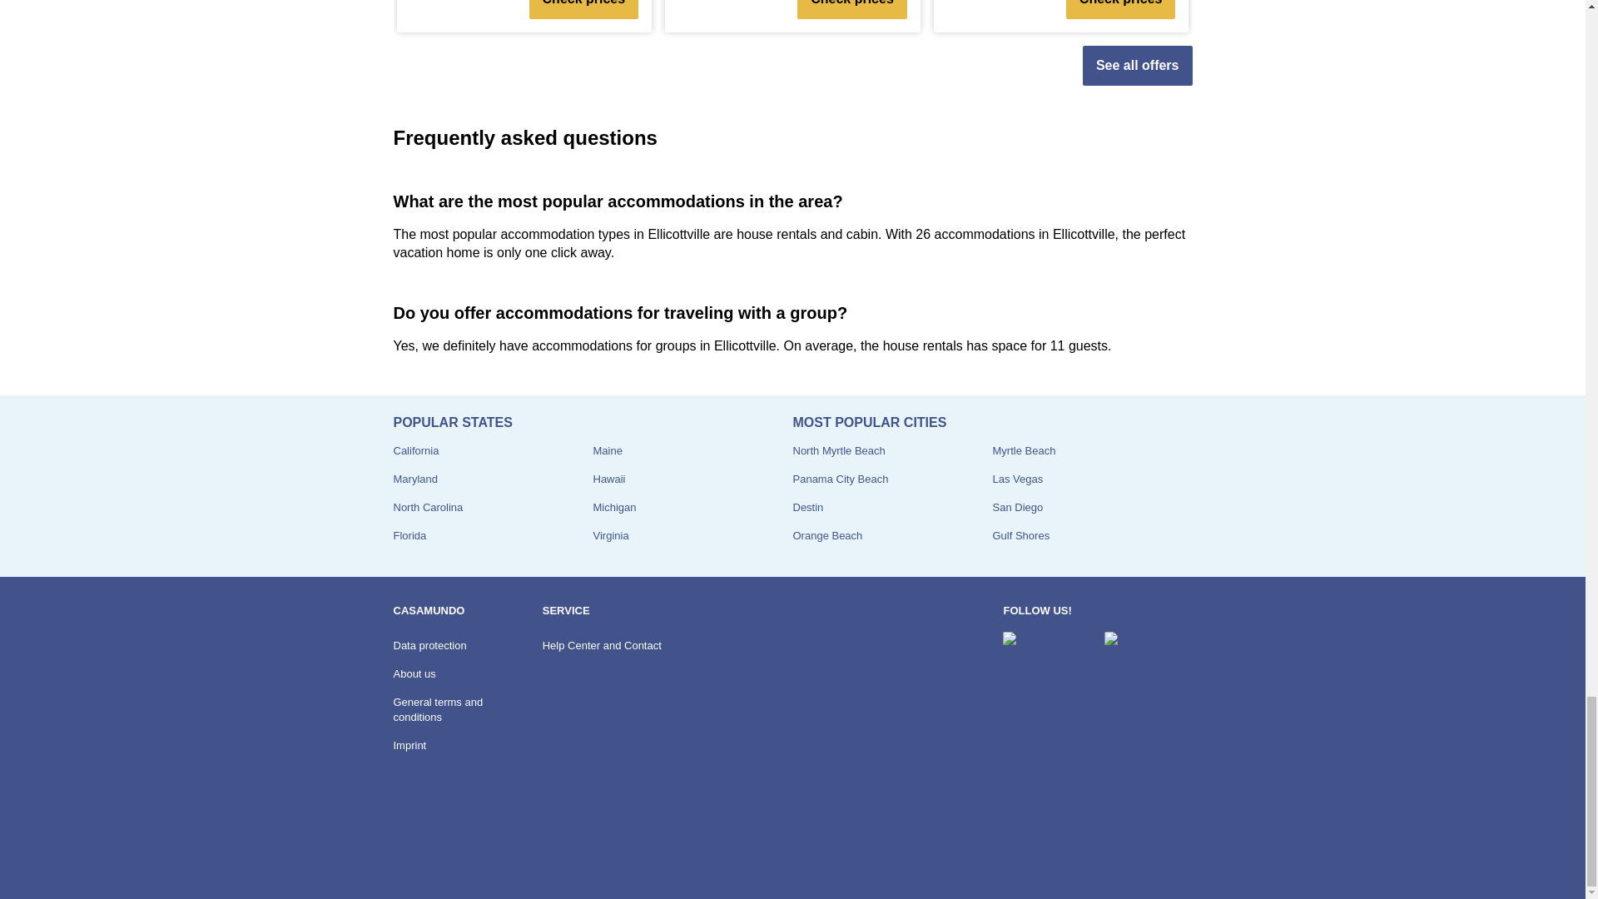 The image size is (1598, 899). I want to click on Casamundo on Facebook, so click(1046, 647).